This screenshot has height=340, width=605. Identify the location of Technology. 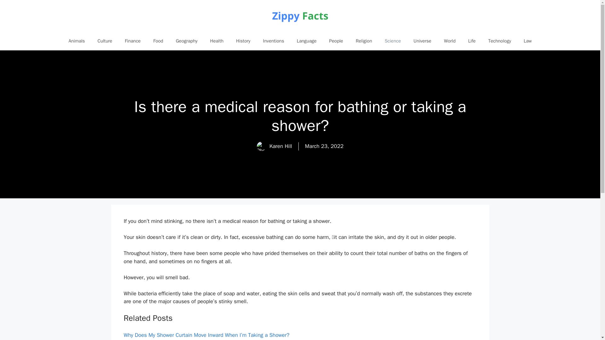
(499, 41).